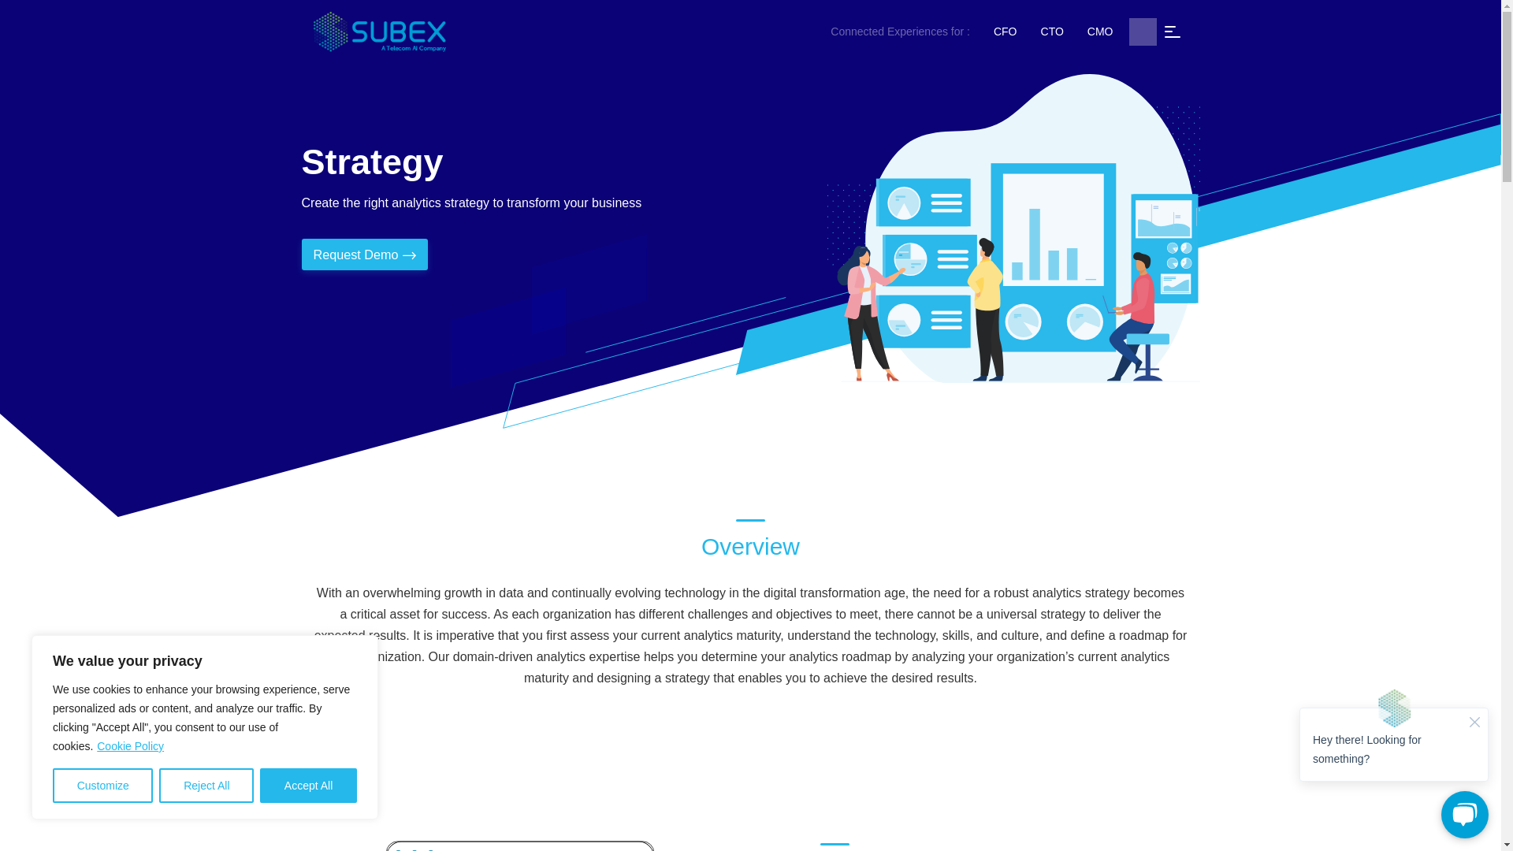 The image size is (1513, 851). I want to click on Request Demo, so click(364, 254).